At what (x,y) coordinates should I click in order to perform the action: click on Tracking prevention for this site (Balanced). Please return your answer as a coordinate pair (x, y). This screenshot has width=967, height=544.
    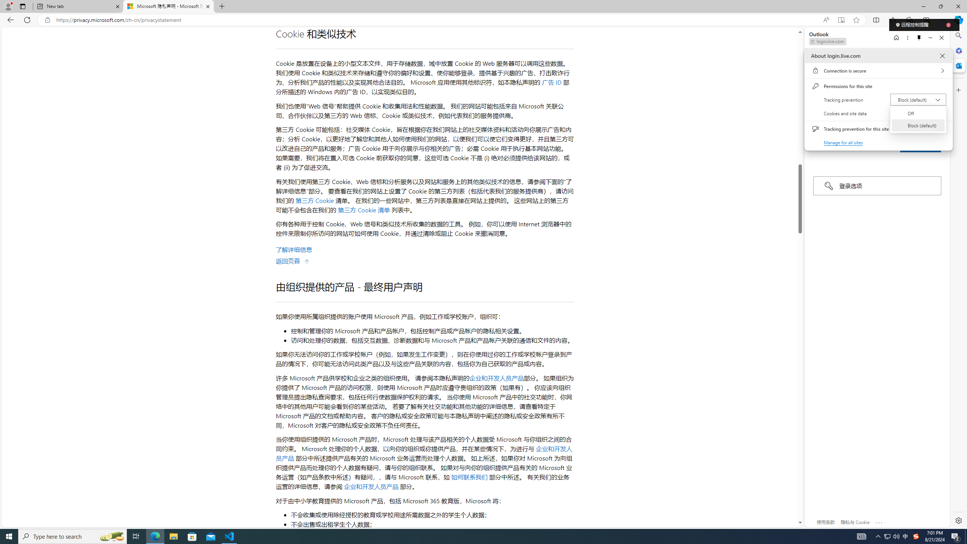
    Looking at the image, I should click on (939, 129).